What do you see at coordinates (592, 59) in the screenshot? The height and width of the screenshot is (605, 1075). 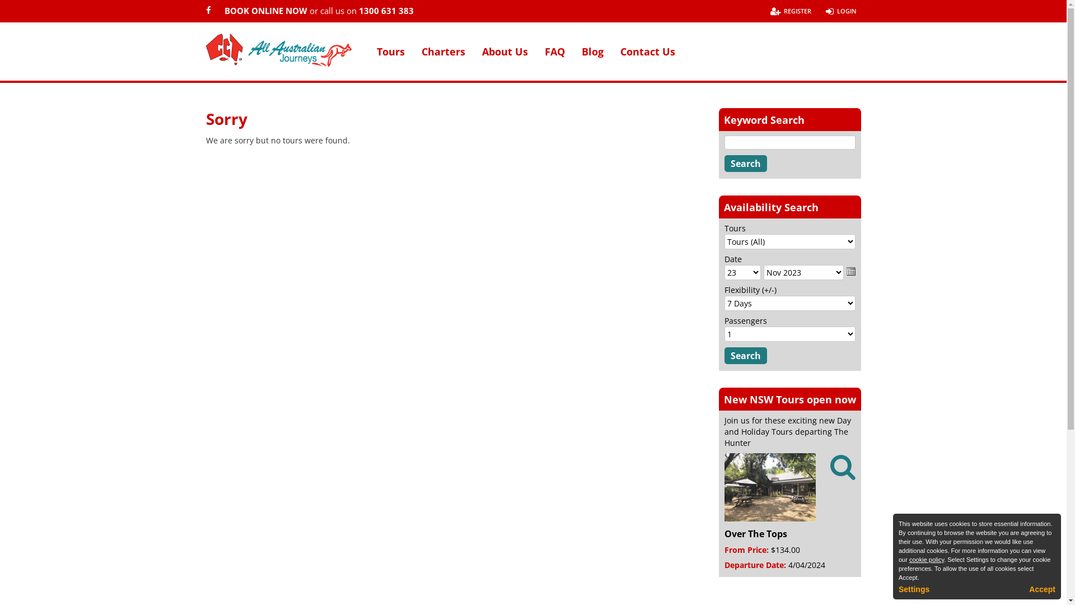 I see `Blog` at bounding box center [592, 59].